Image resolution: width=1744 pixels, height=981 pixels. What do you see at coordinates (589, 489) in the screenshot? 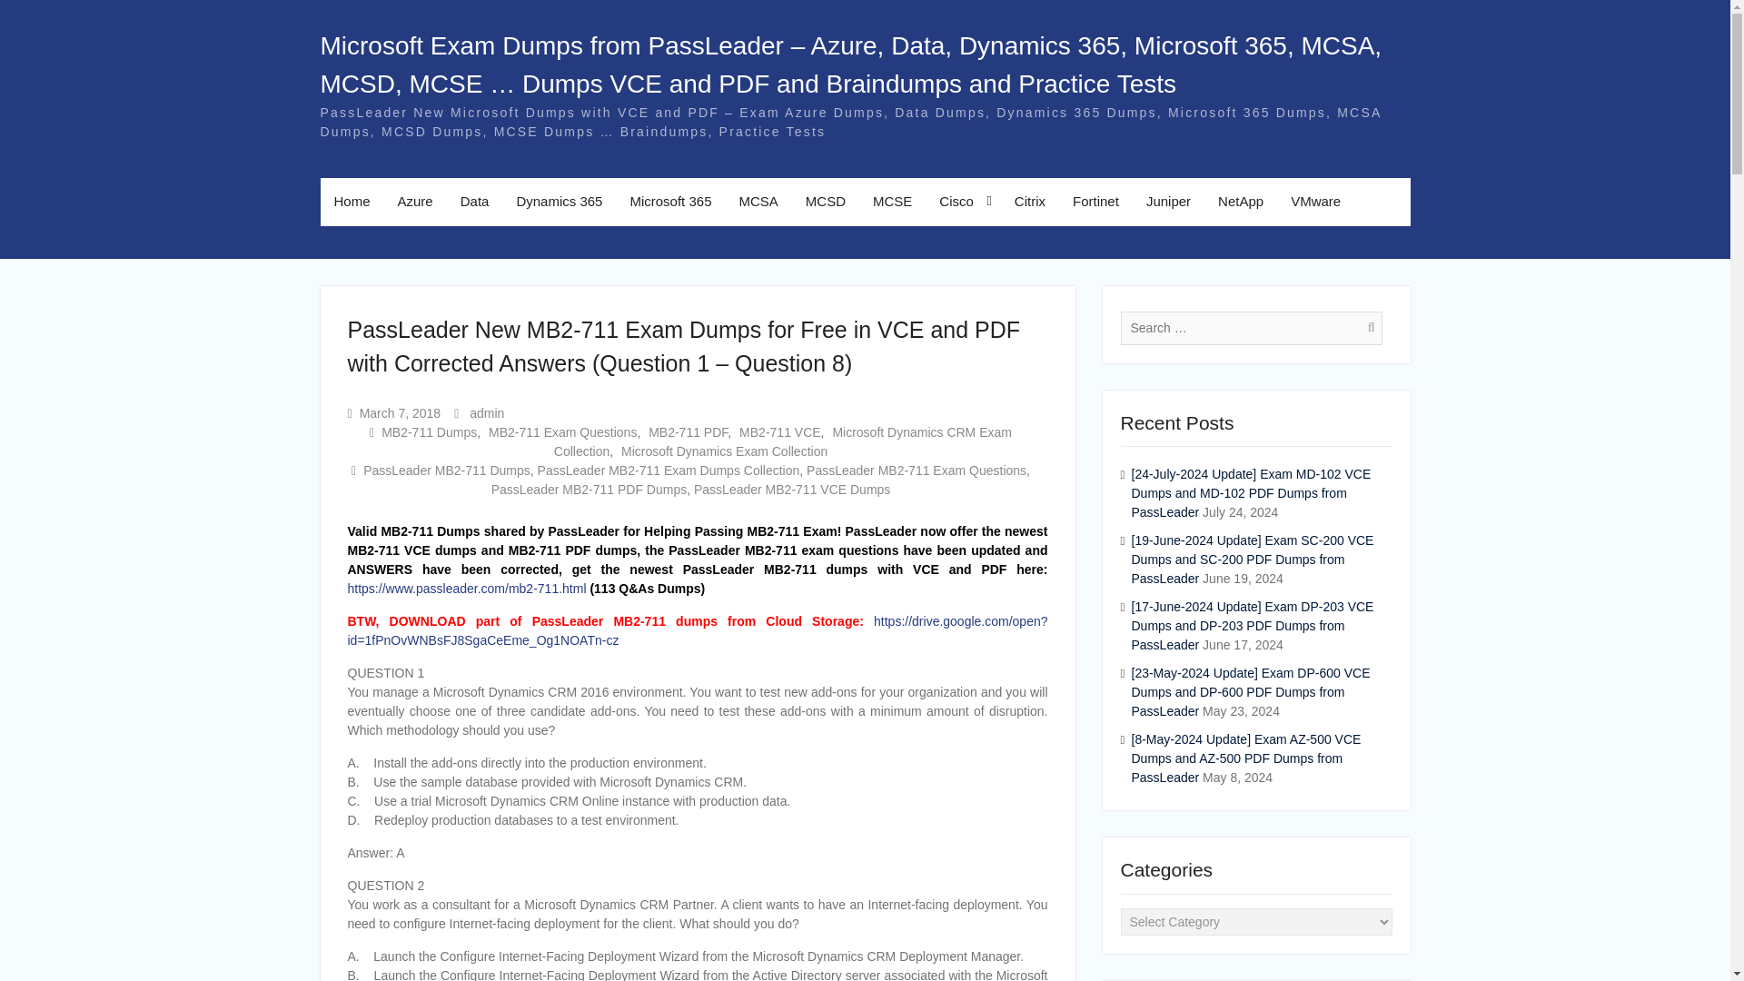
I see `PassLeader MB2-711 PDF Dumps` at bounding box center [589, 489].